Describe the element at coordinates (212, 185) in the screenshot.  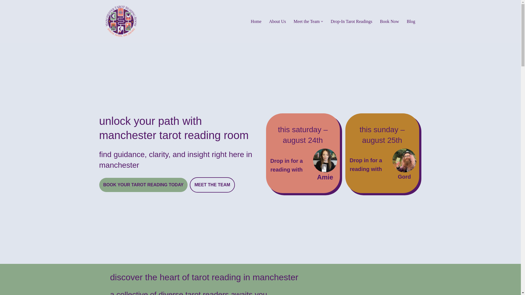
I see `MEET THE TEAM` at that location.